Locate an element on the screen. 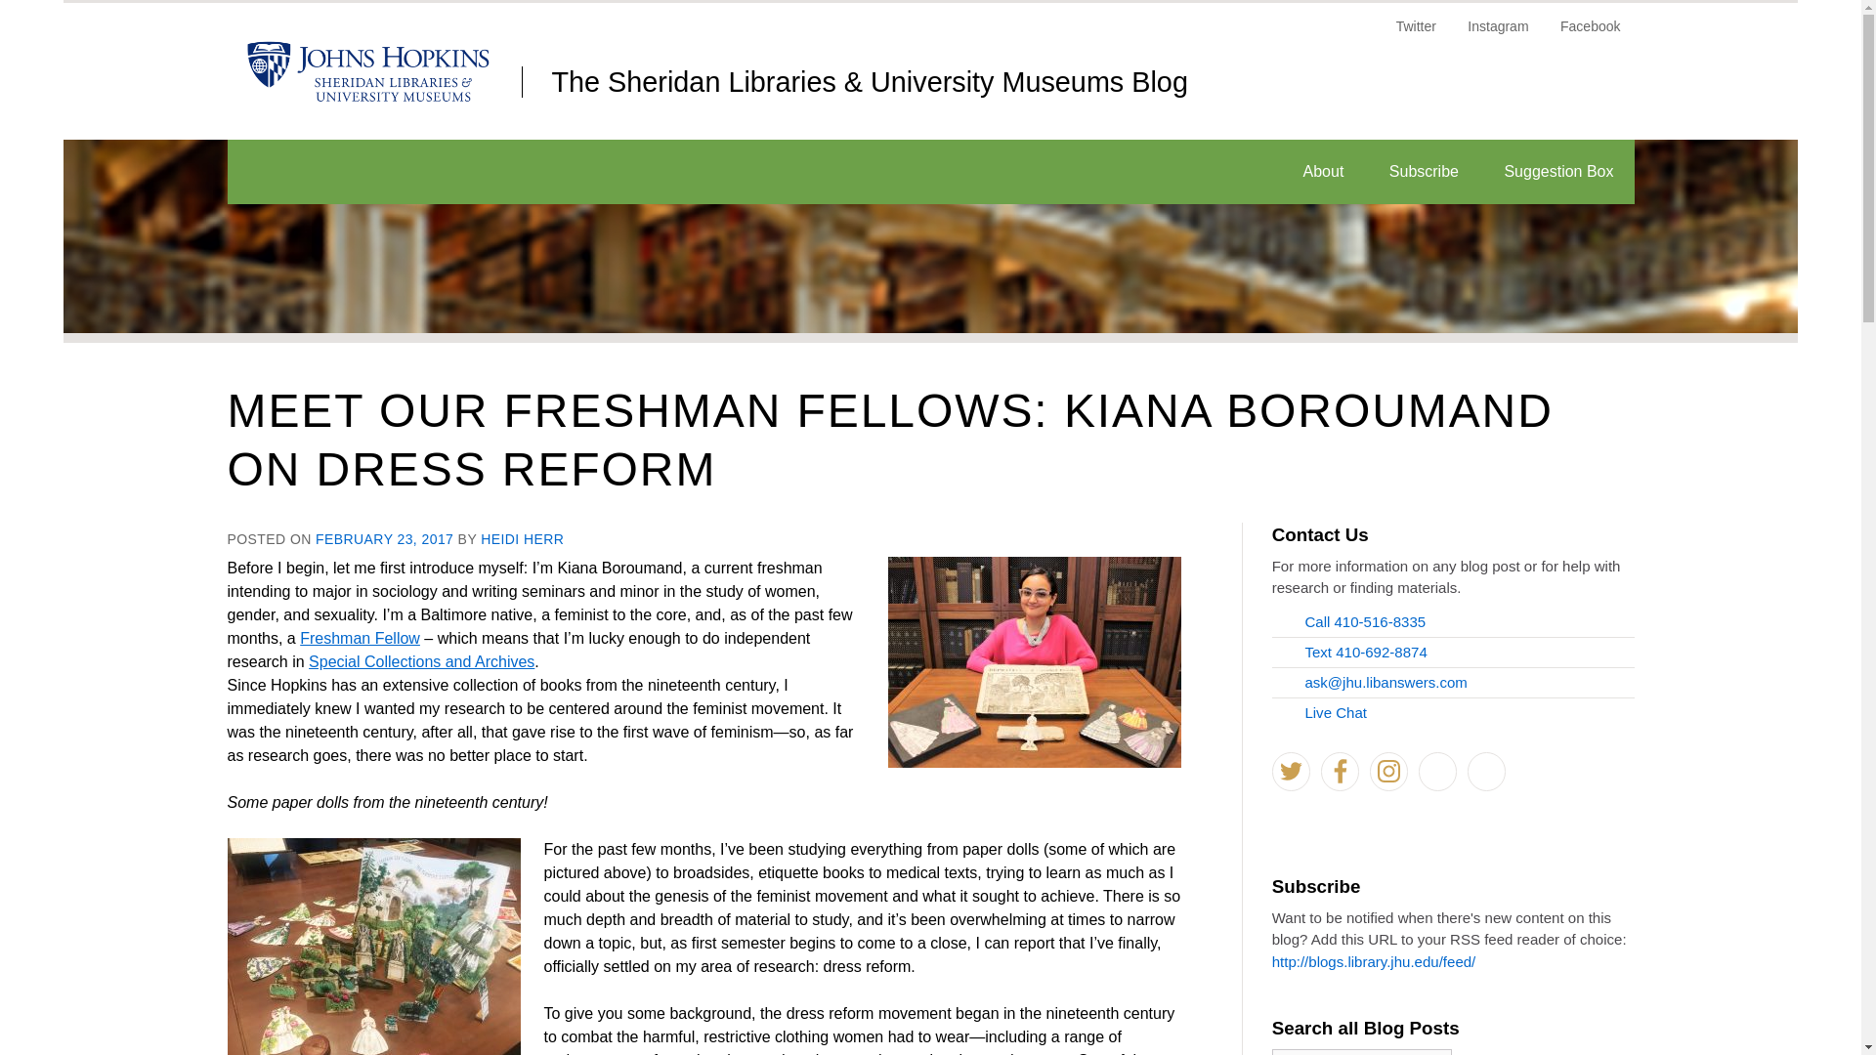 This screenshot has height=1055, width=1876. About is located at coordinates (1324, 172).